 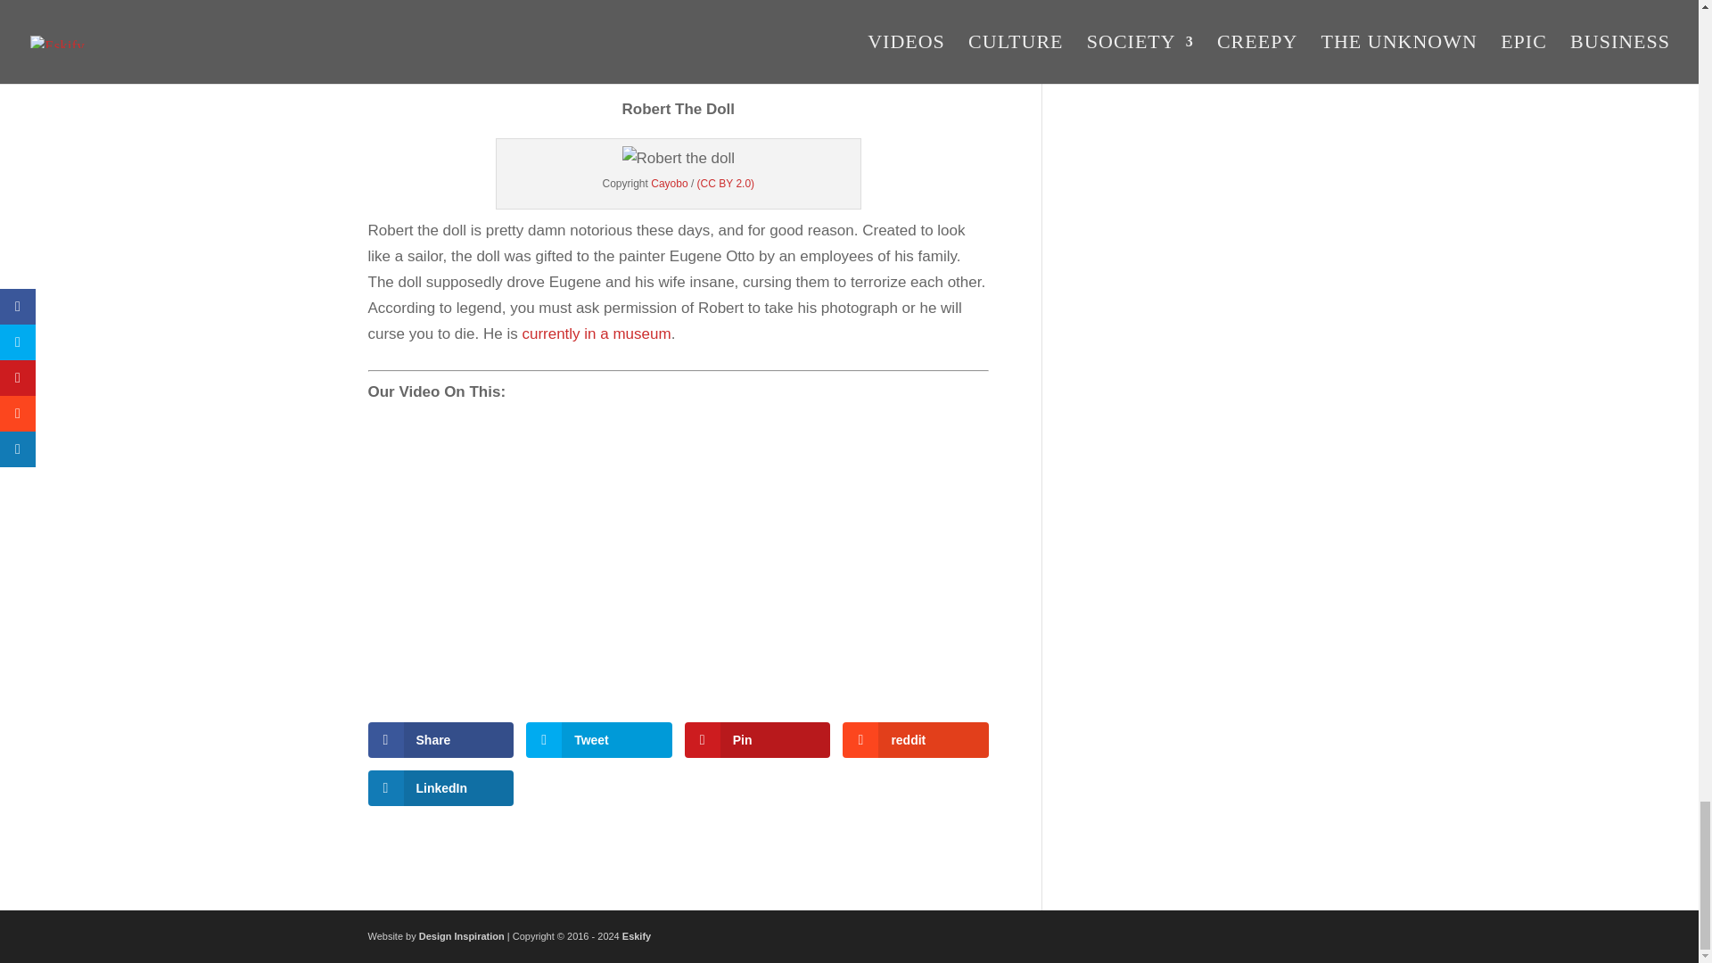 What do you see at coordinates (440, 740) in the screenshot?
I see `Share` at bounding box center [440, 740].